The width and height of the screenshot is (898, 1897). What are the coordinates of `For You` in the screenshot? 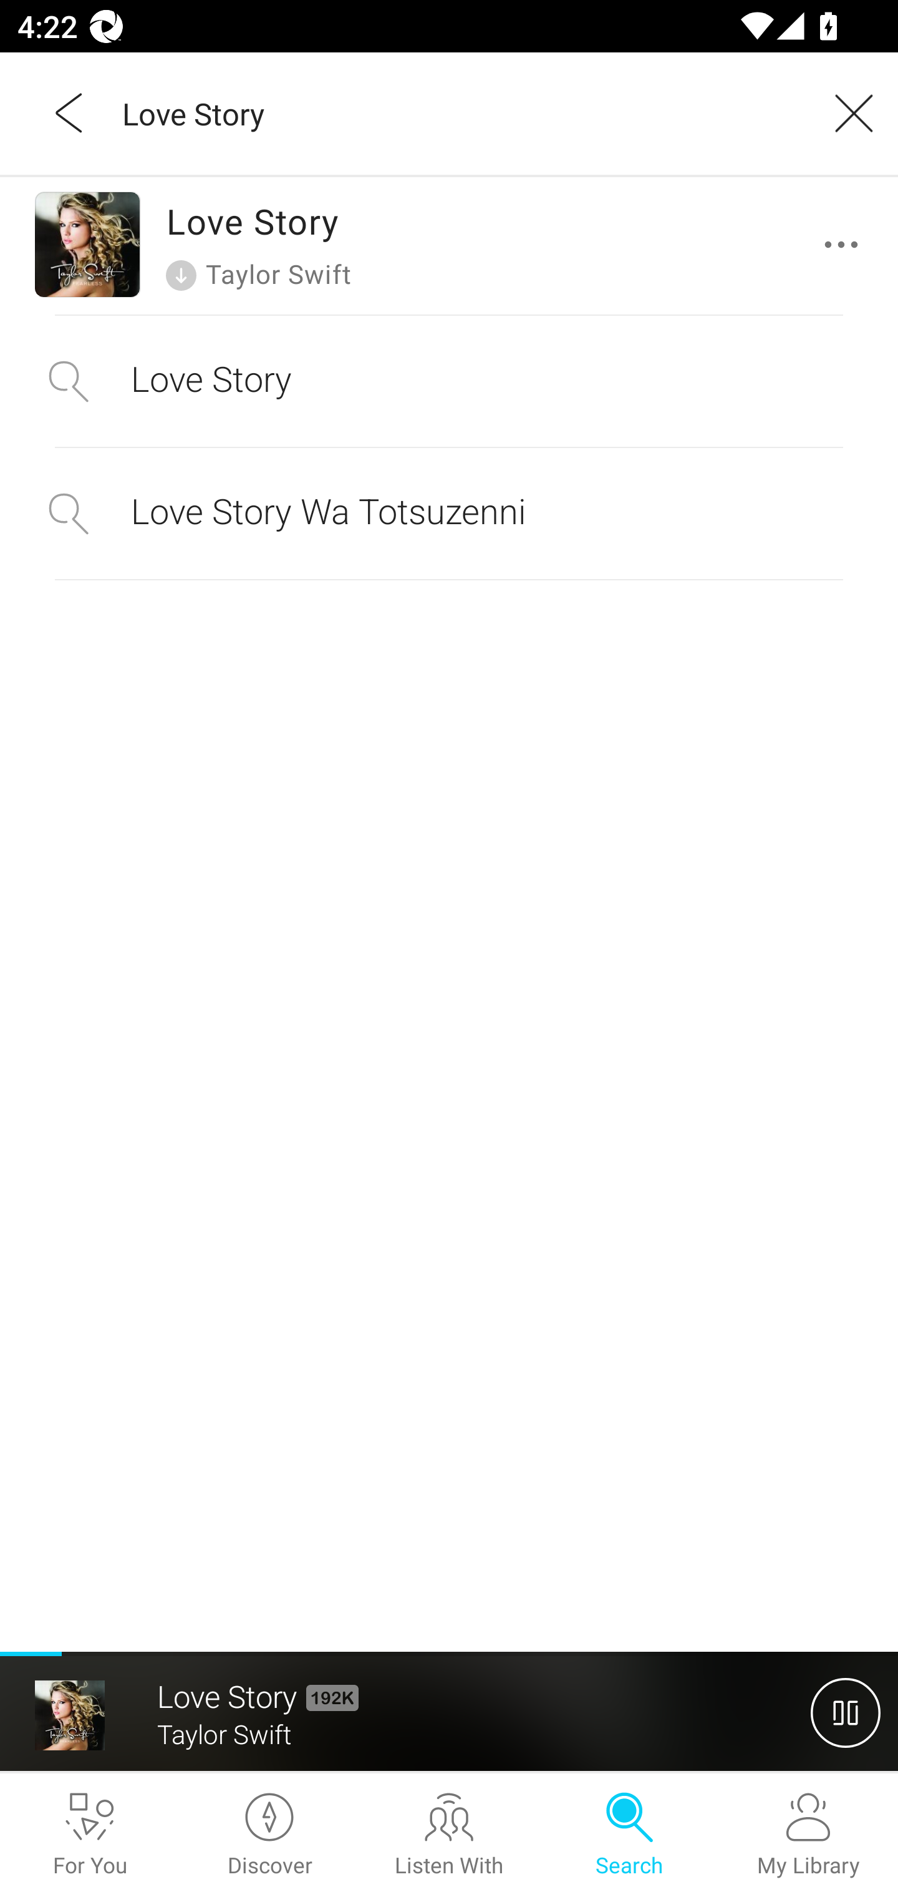 It's located at (90, 1835).